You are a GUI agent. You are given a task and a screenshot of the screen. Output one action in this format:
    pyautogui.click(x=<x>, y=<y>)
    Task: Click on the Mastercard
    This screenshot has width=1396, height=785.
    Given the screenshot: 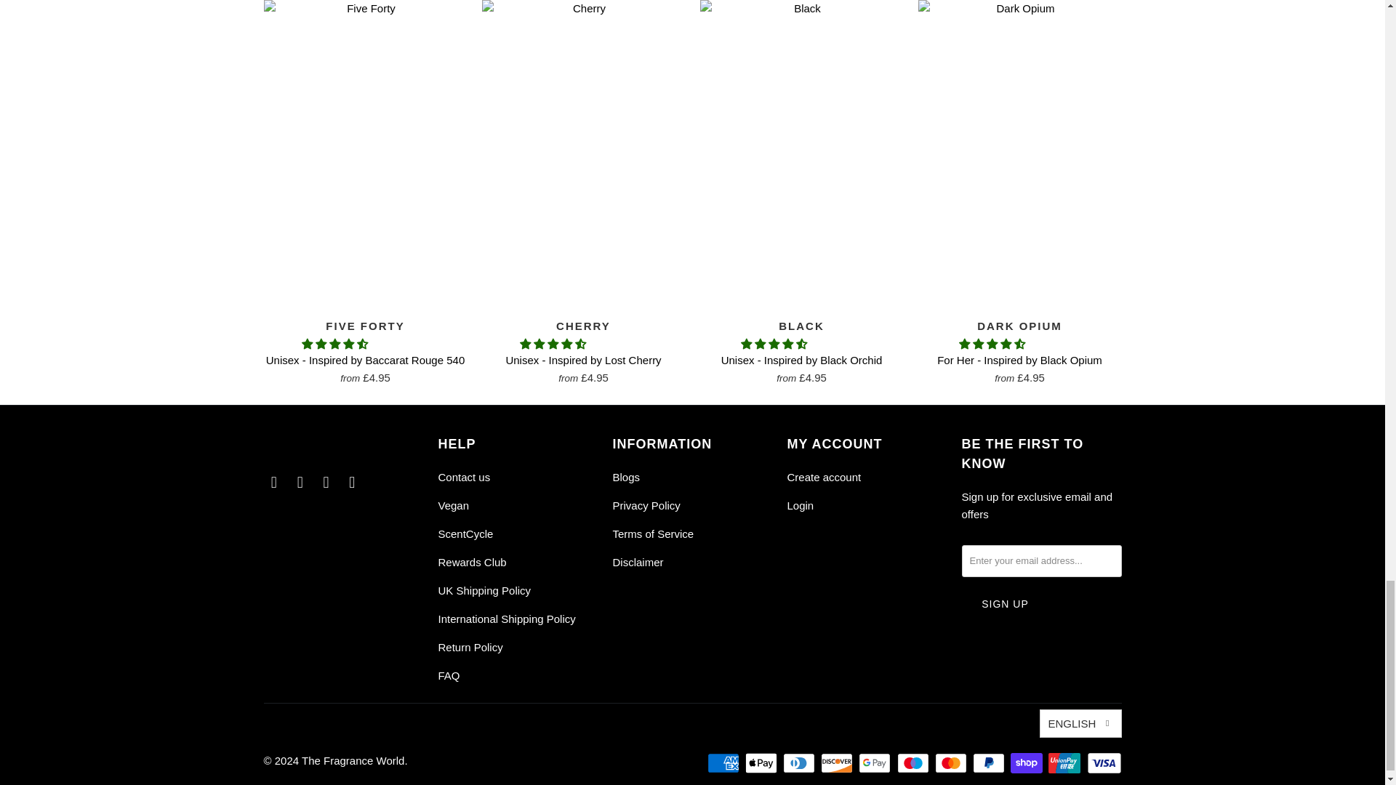 What is the action you would take?
    pyautogui.click(x=952, y=762)
    